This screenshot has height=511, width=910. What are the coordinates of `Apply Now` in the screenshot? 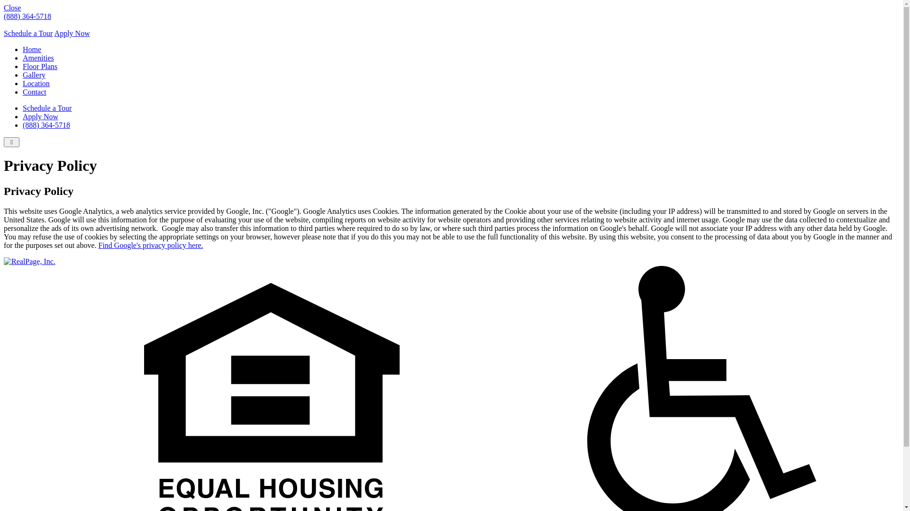 It's located at (72, 33).